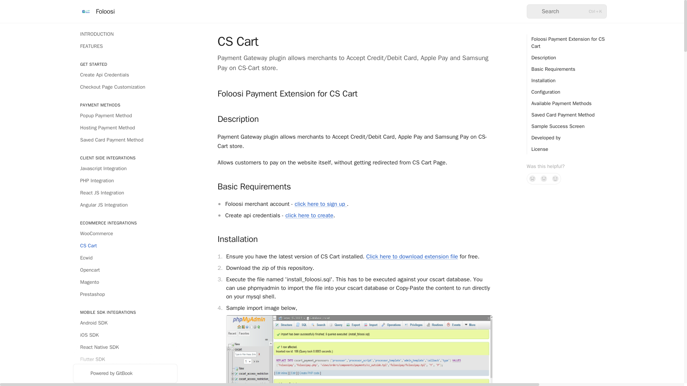 This screenshot has width=687, height=386. Describe the element at coordinates (125, 295) in the screenshot. I see `Prestashop` at that location.